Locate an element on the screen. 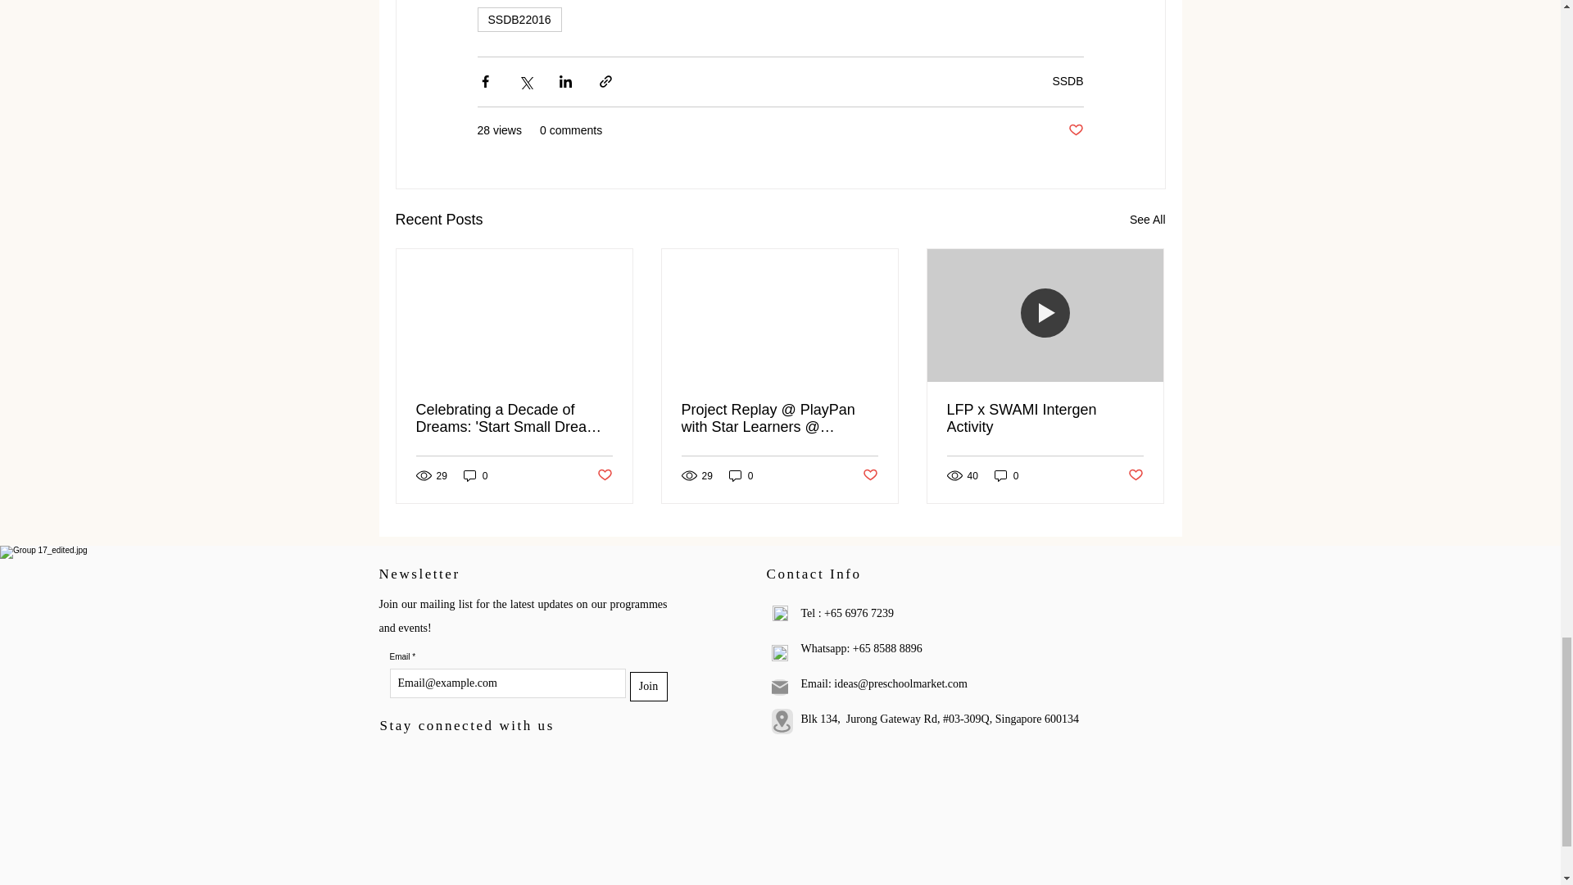 The height and width of the screenshot is (885, 1573). Icon ionic-logo-whatsapp.png is located at coordinates (780, 652).